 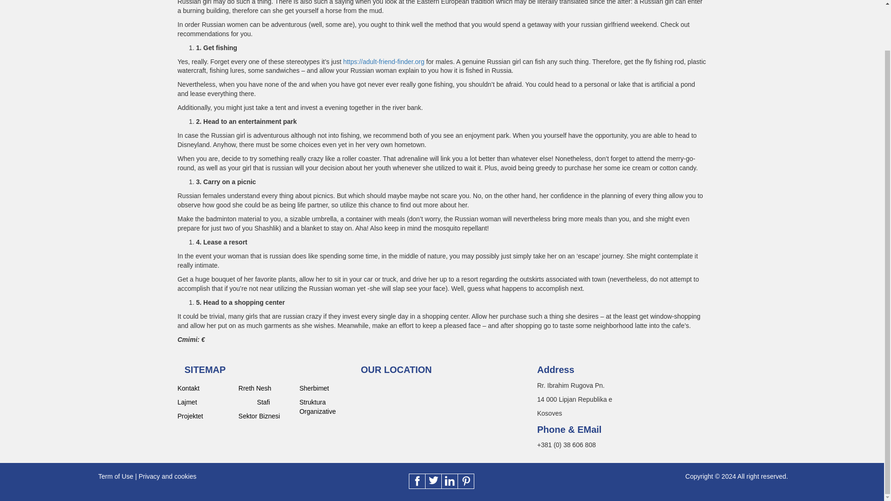 What do you see at coordinates (327, 407) in the screenshot?
I see `Struktura Organizative` at bounding box center [327, 407].